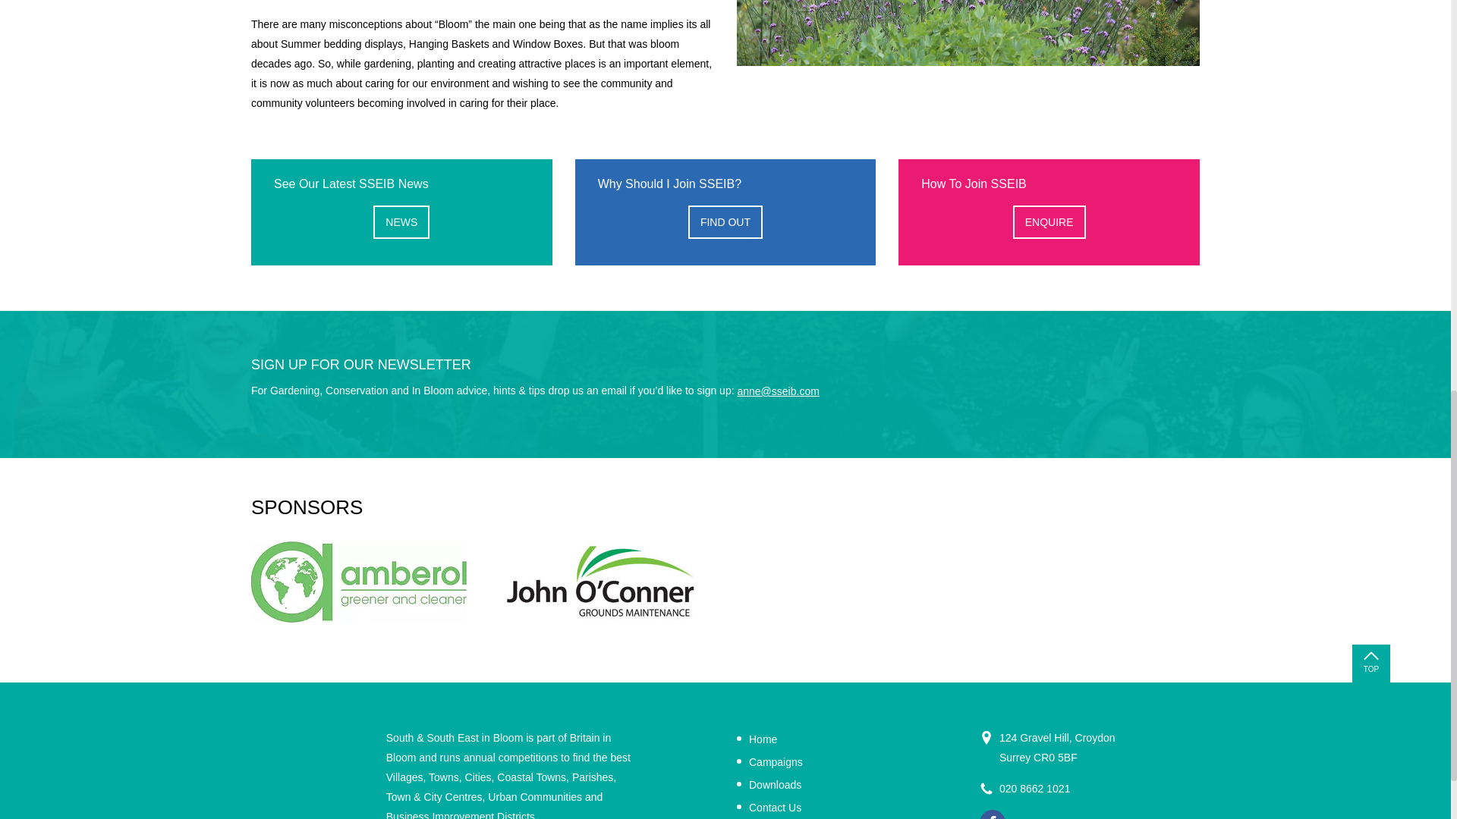  Describe the element at coordinates (757, 739) in the screenshot. I see `Home` at that location.